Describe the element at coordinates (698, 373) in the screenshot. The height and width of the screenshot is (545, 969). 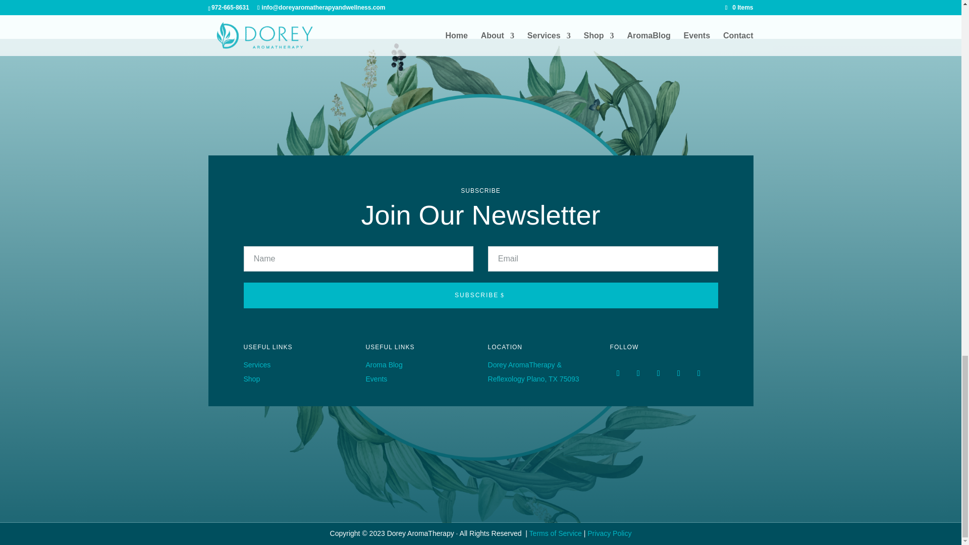
I see `Follow on LinkedIn` at that location.